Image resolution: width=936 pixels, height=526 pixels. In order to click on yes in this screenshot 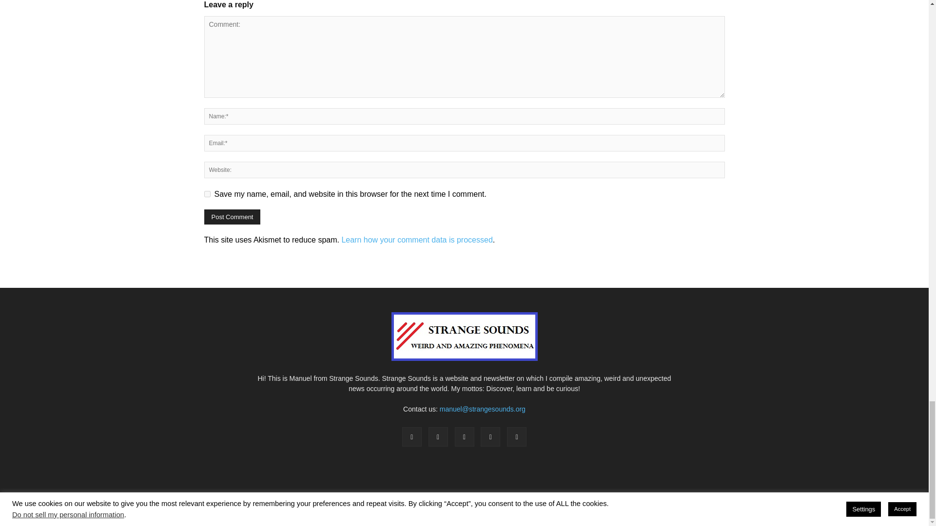, I will do `click(207, 194)`.